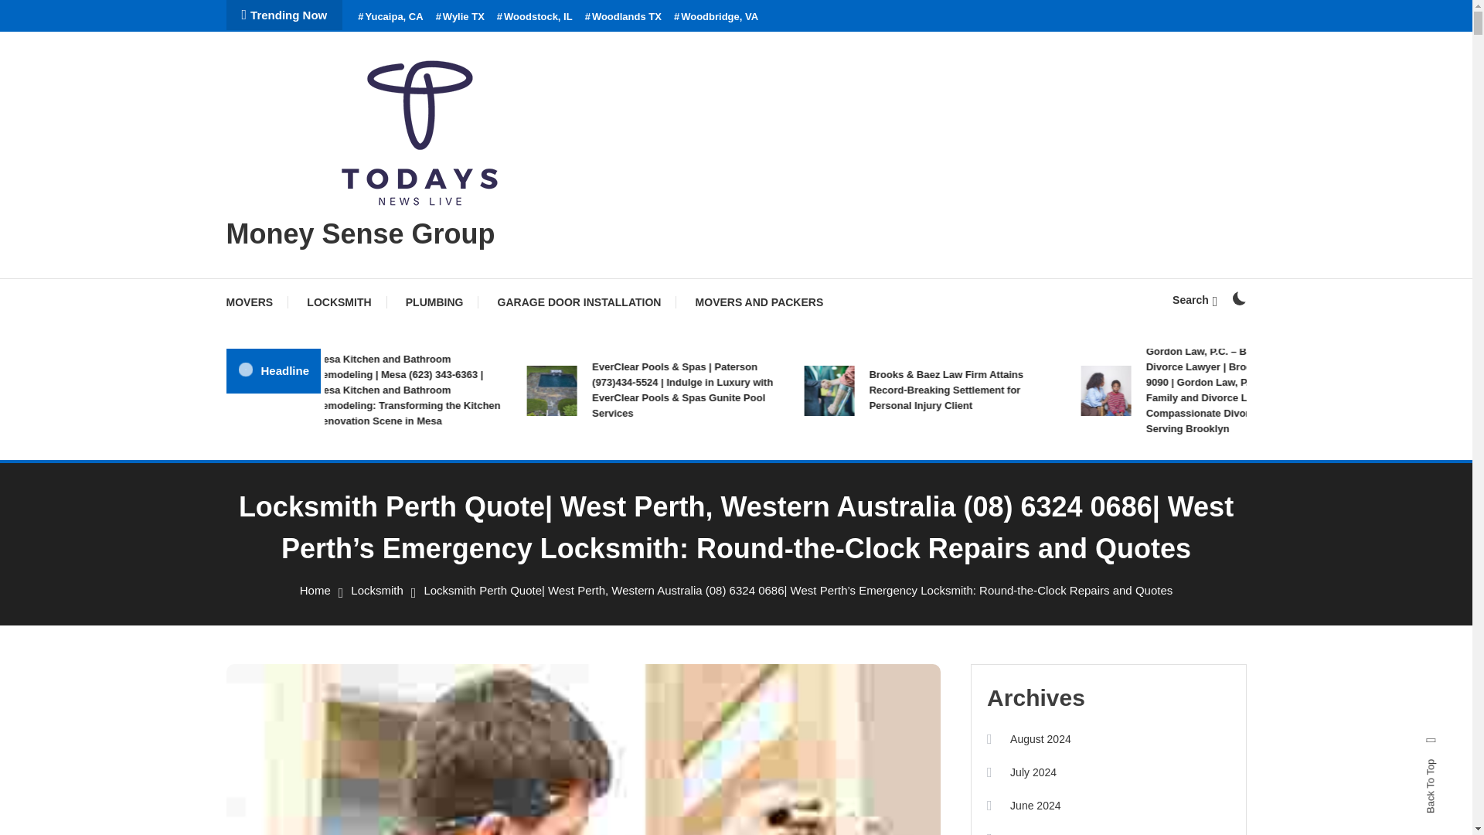 The image size is (1484, 835). Describe the element at coordinates (257, 302) in the screenshot. I see `MOVERS` at that location.